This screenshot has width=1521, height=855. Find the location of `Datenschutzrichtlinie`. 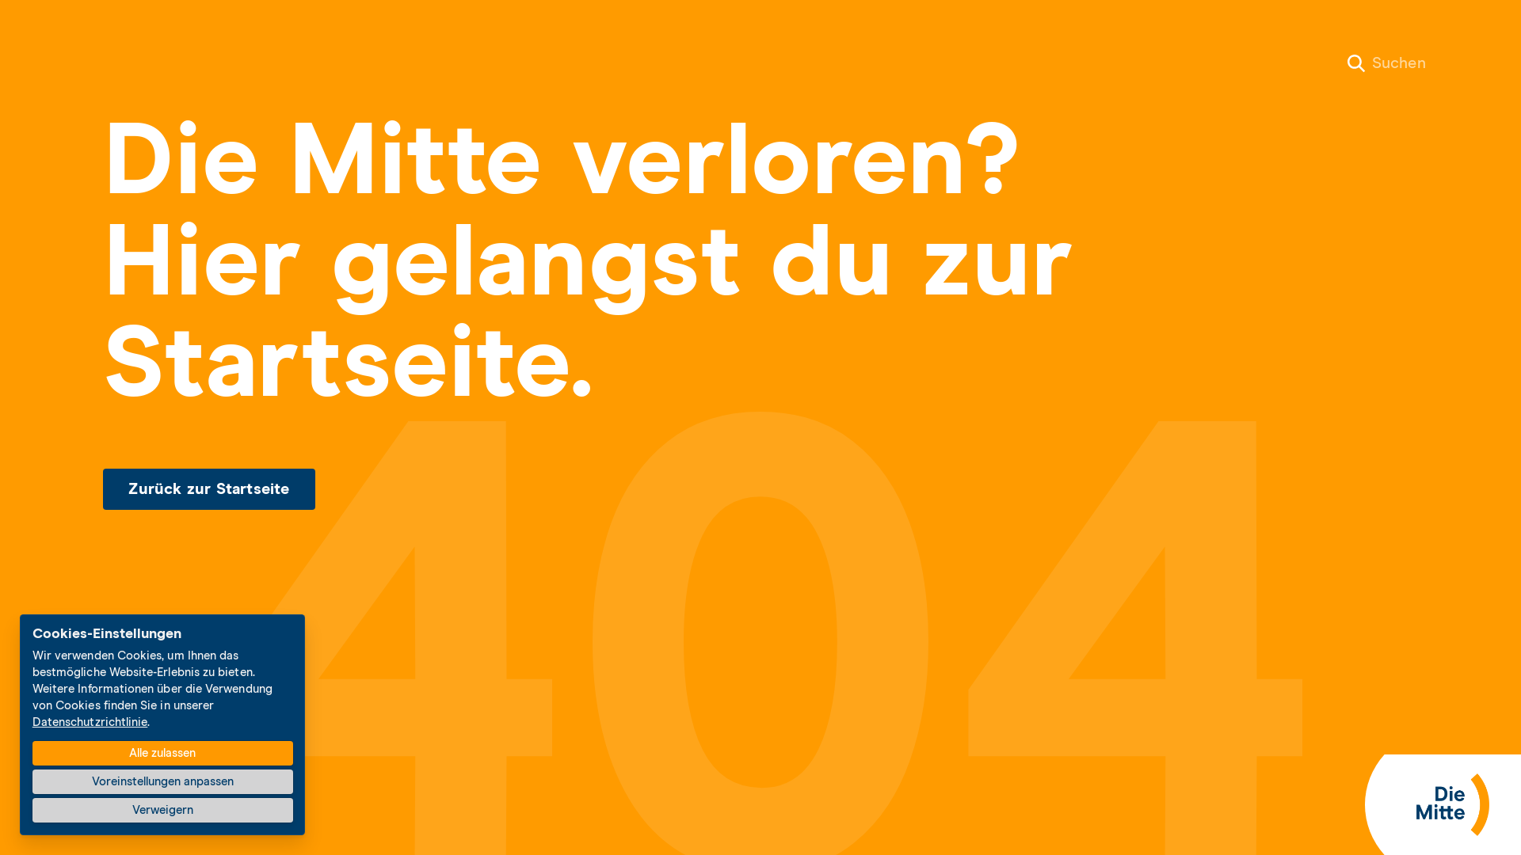

Datenschutzrichtlinie is located at coordinates (90, 722).